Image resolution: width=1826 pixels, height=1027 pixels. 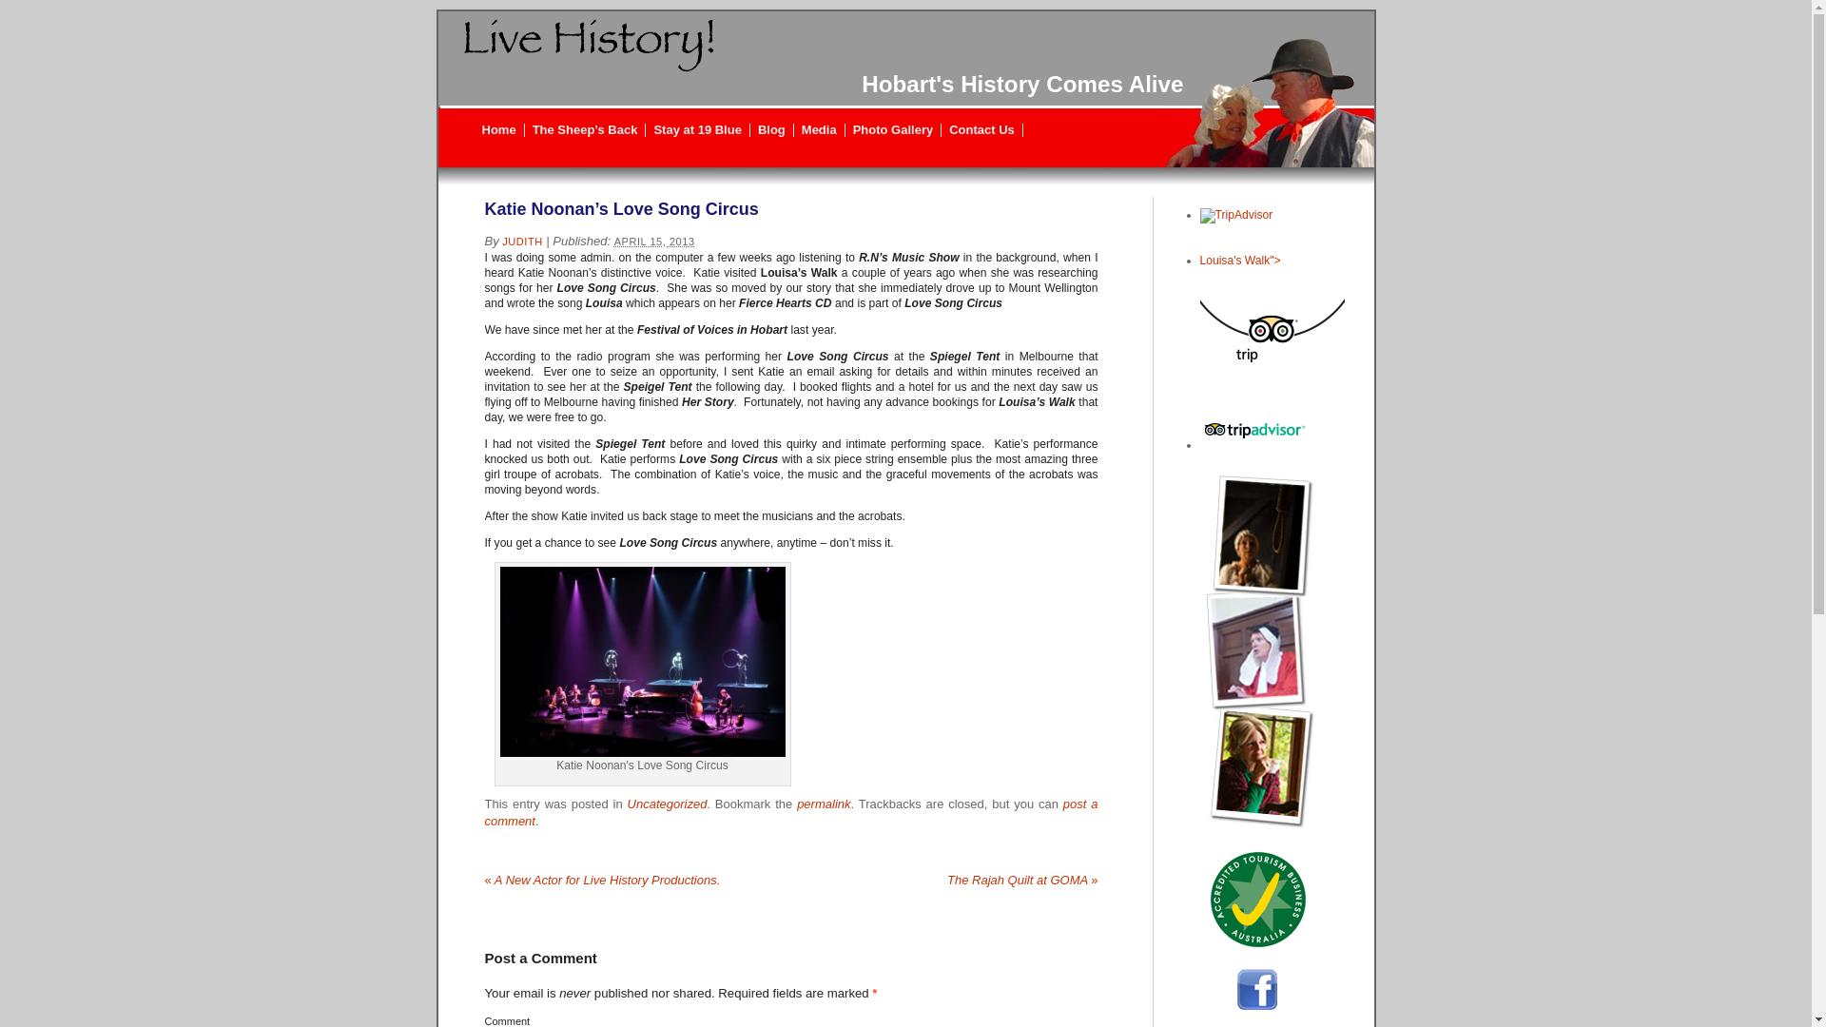 What do you see at coordinates (894, 130) in the screenshot?
I see `Photo Gallery` at bounding box center [894, 130].